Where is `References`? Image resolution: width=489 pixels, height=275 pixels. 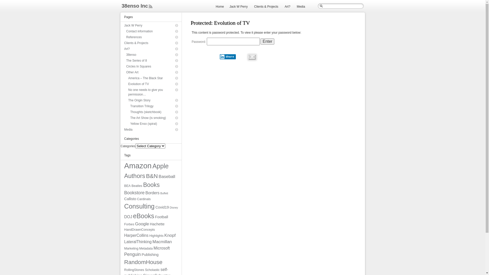 References is located at coordinates (152, 37).